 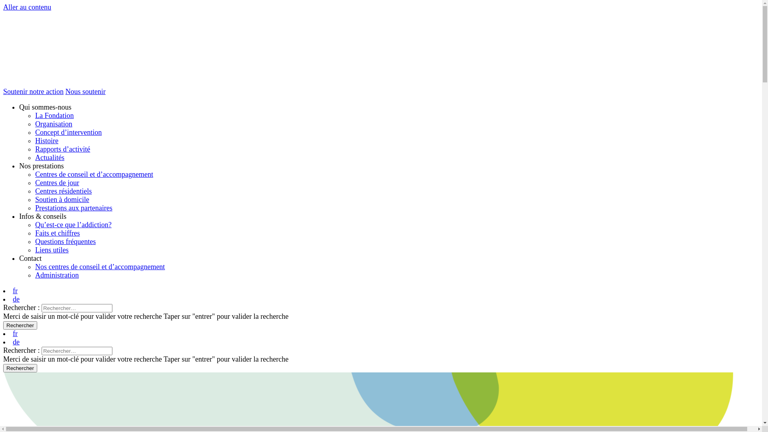 What do you see at coordinates (16, 342) in the screenshot?
I see `de` at bounding box center [16, 342].